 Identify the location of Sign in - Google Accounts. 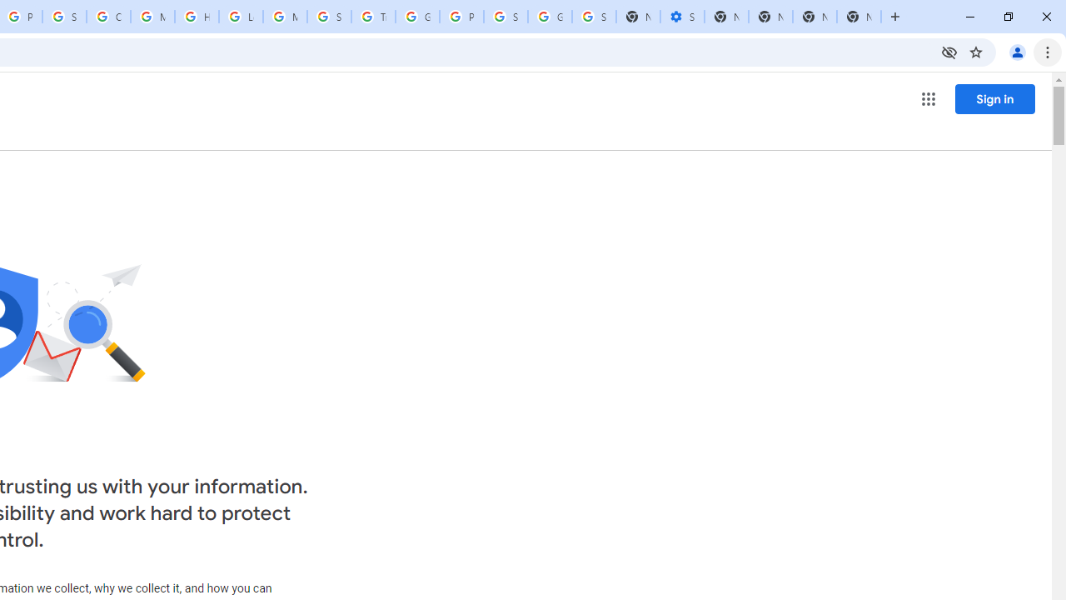
(506, 17).